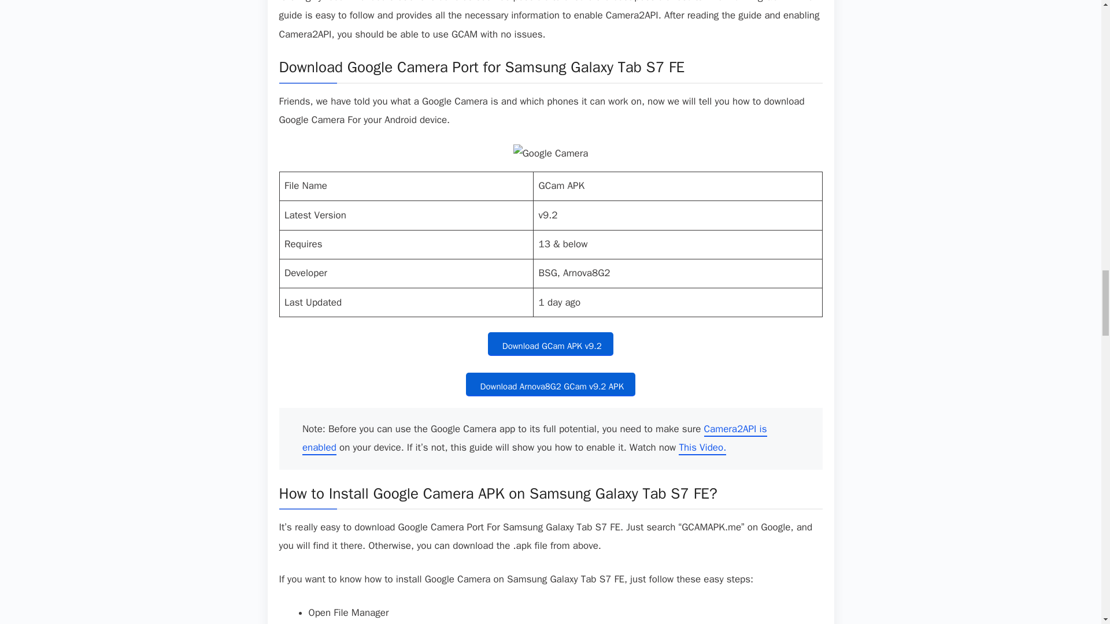 This screenshot has width=1110, height=624. I want to click on  Download Arnova8G2 GCam v9.2 APK, so click(550, 384).